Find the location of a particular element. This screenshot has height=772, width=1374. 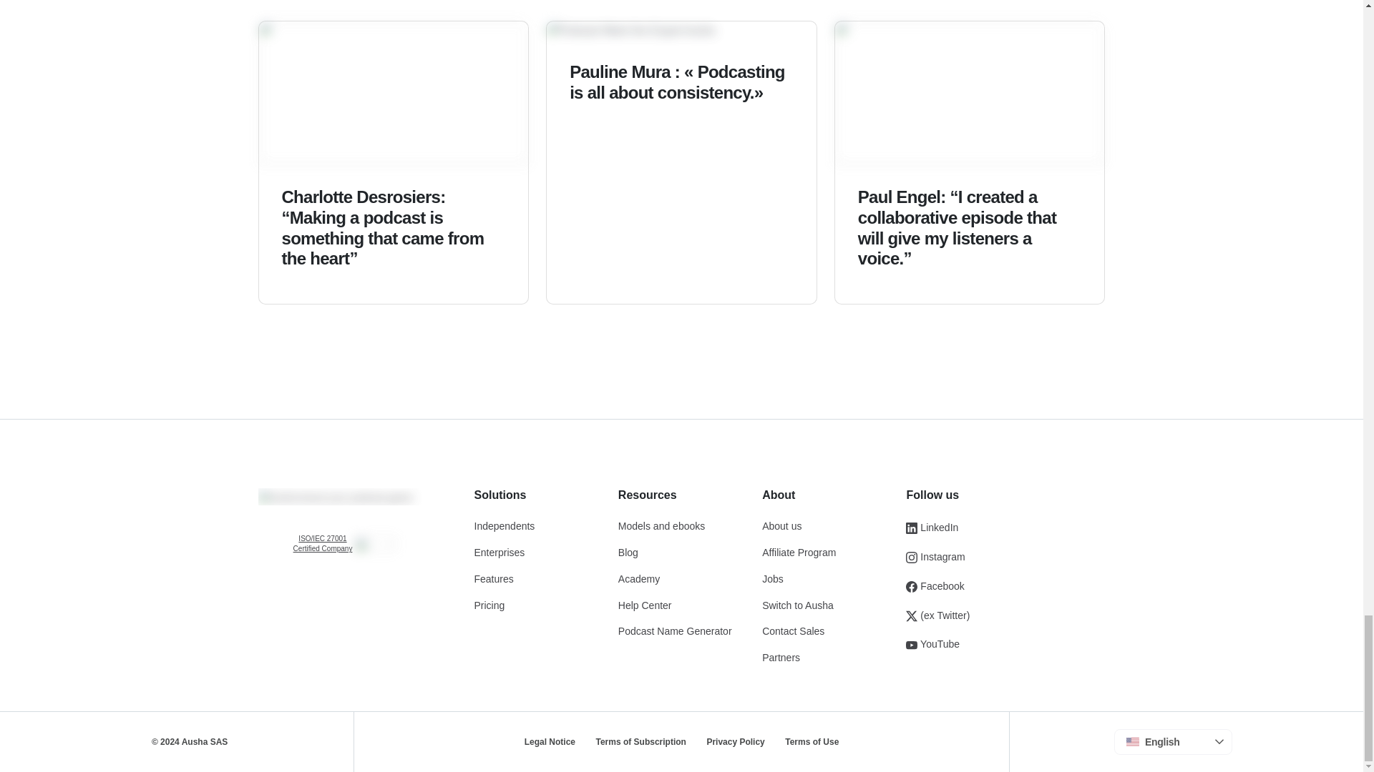

Download PDF Certificate is located at coordinates (322, 544).